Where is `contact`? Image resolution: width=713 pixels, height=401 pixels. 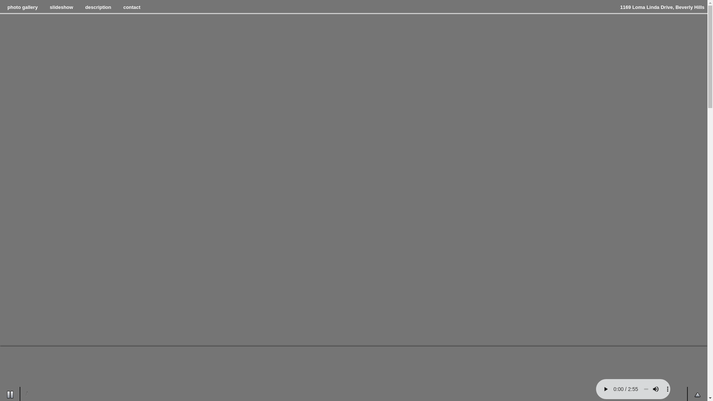 contact is located at coordinates (132, 7).